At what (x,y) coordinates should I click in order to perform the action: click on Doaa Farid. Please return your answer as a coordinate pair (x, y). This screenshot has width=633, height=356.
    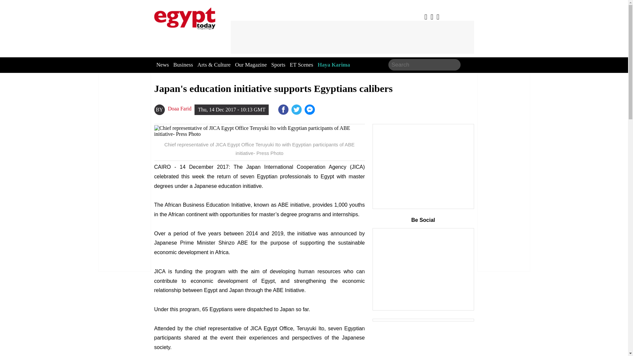
    Looking at the image, I should click on (179, 109).